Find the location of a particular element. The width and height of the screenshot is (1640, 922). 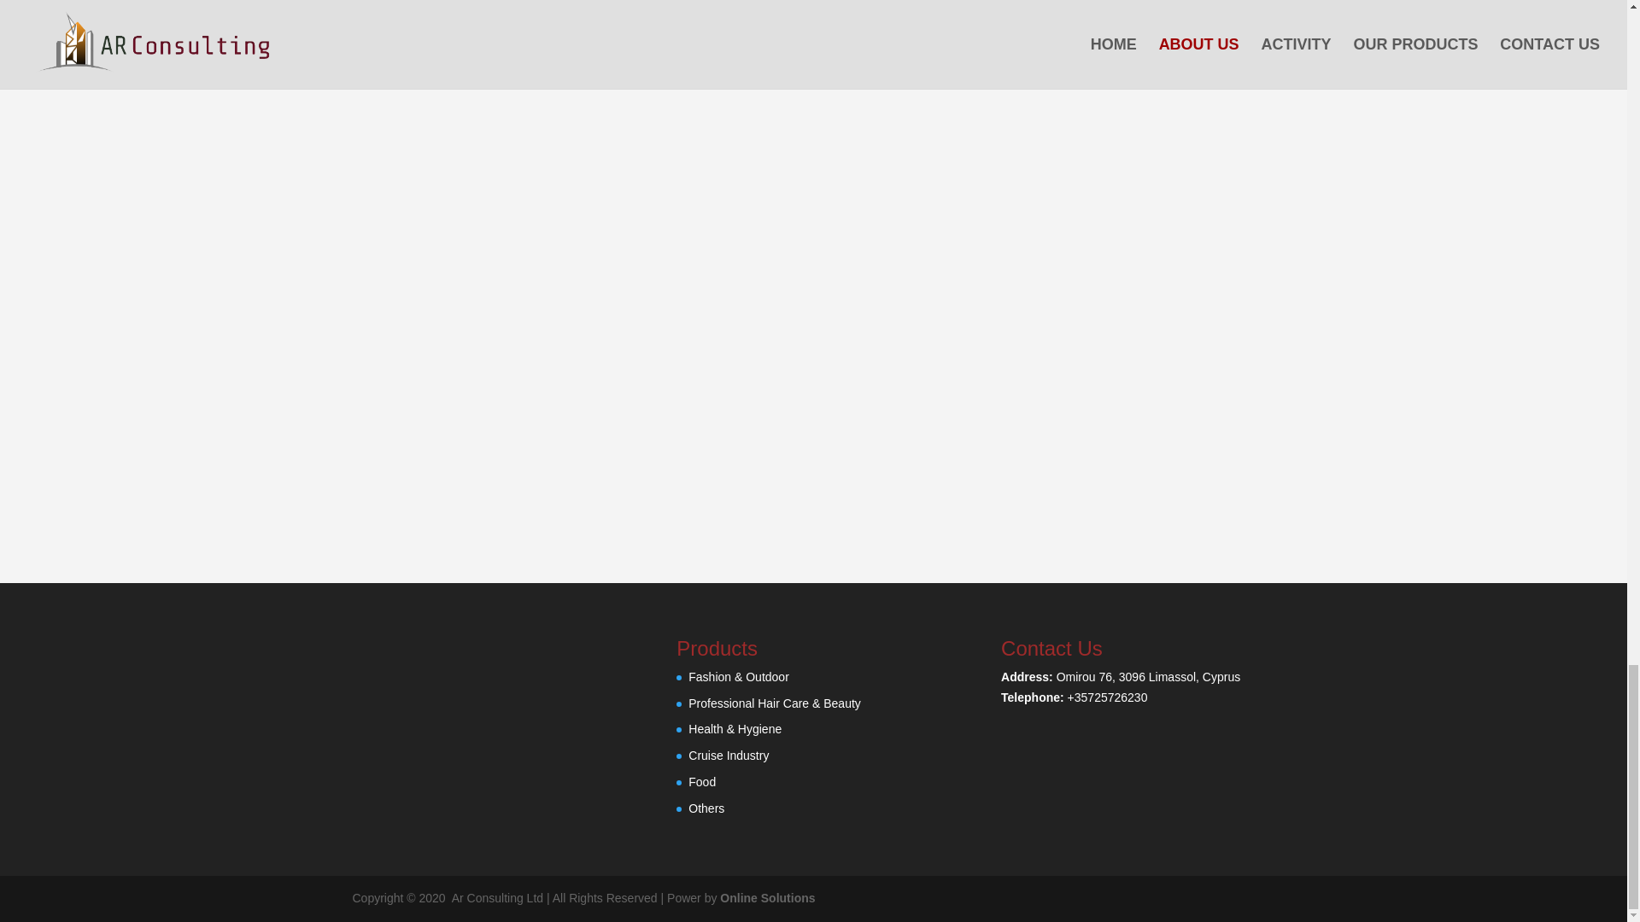

Online Solutions is located at coordinates (767, 898).